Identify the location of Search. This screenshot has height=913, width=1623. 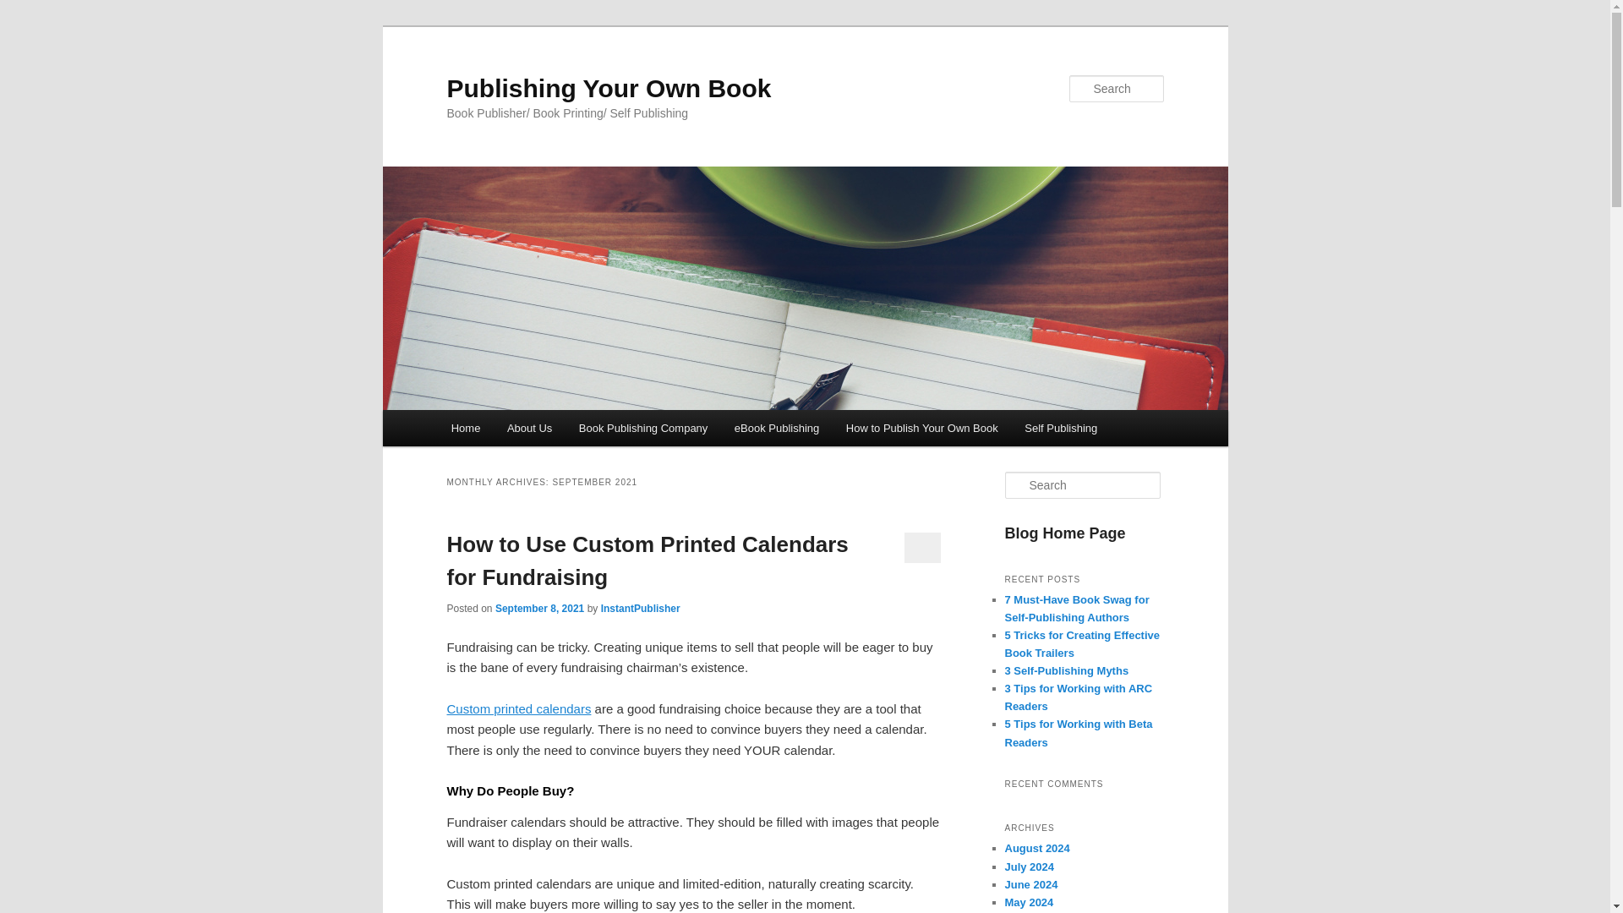
(27, 9).